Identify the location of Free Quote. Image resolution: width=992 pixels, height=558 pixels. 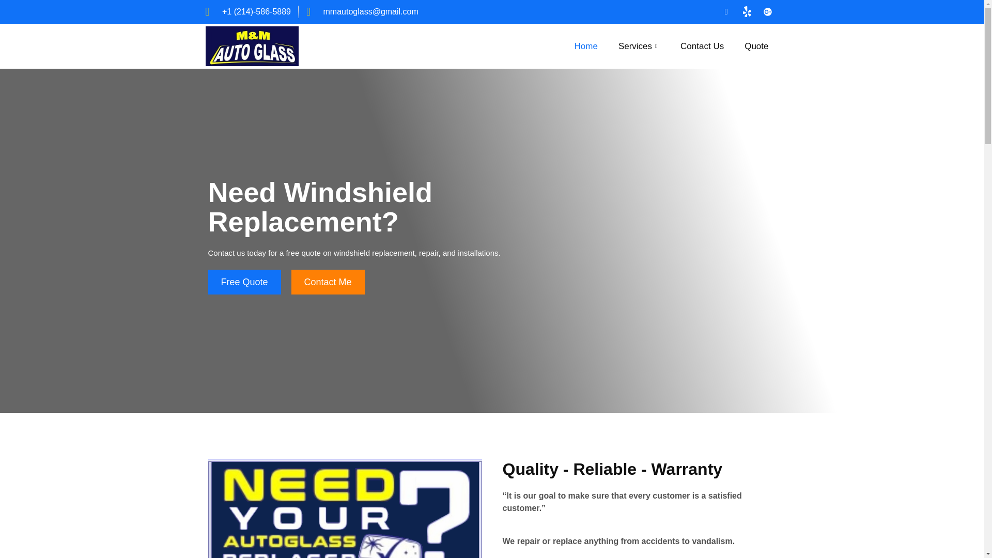
(244, 282).